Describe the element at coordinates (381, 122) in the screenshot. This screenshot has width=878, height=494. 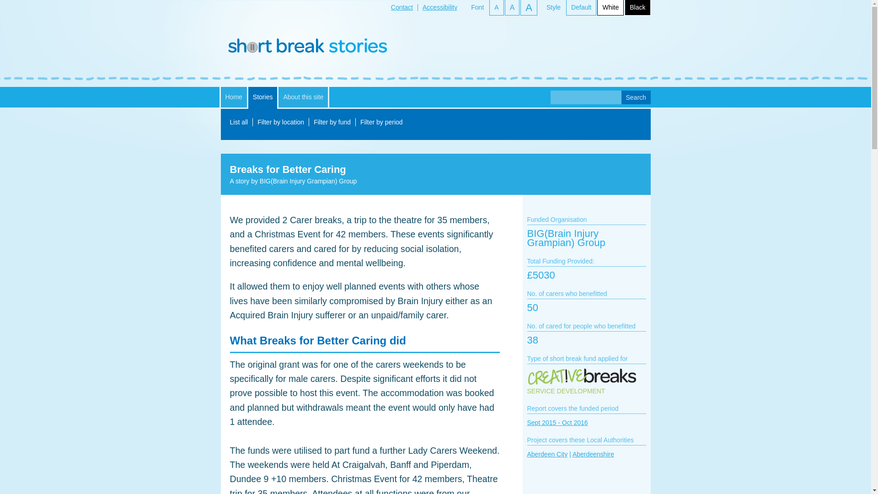
I see `Filter by period` at that location.